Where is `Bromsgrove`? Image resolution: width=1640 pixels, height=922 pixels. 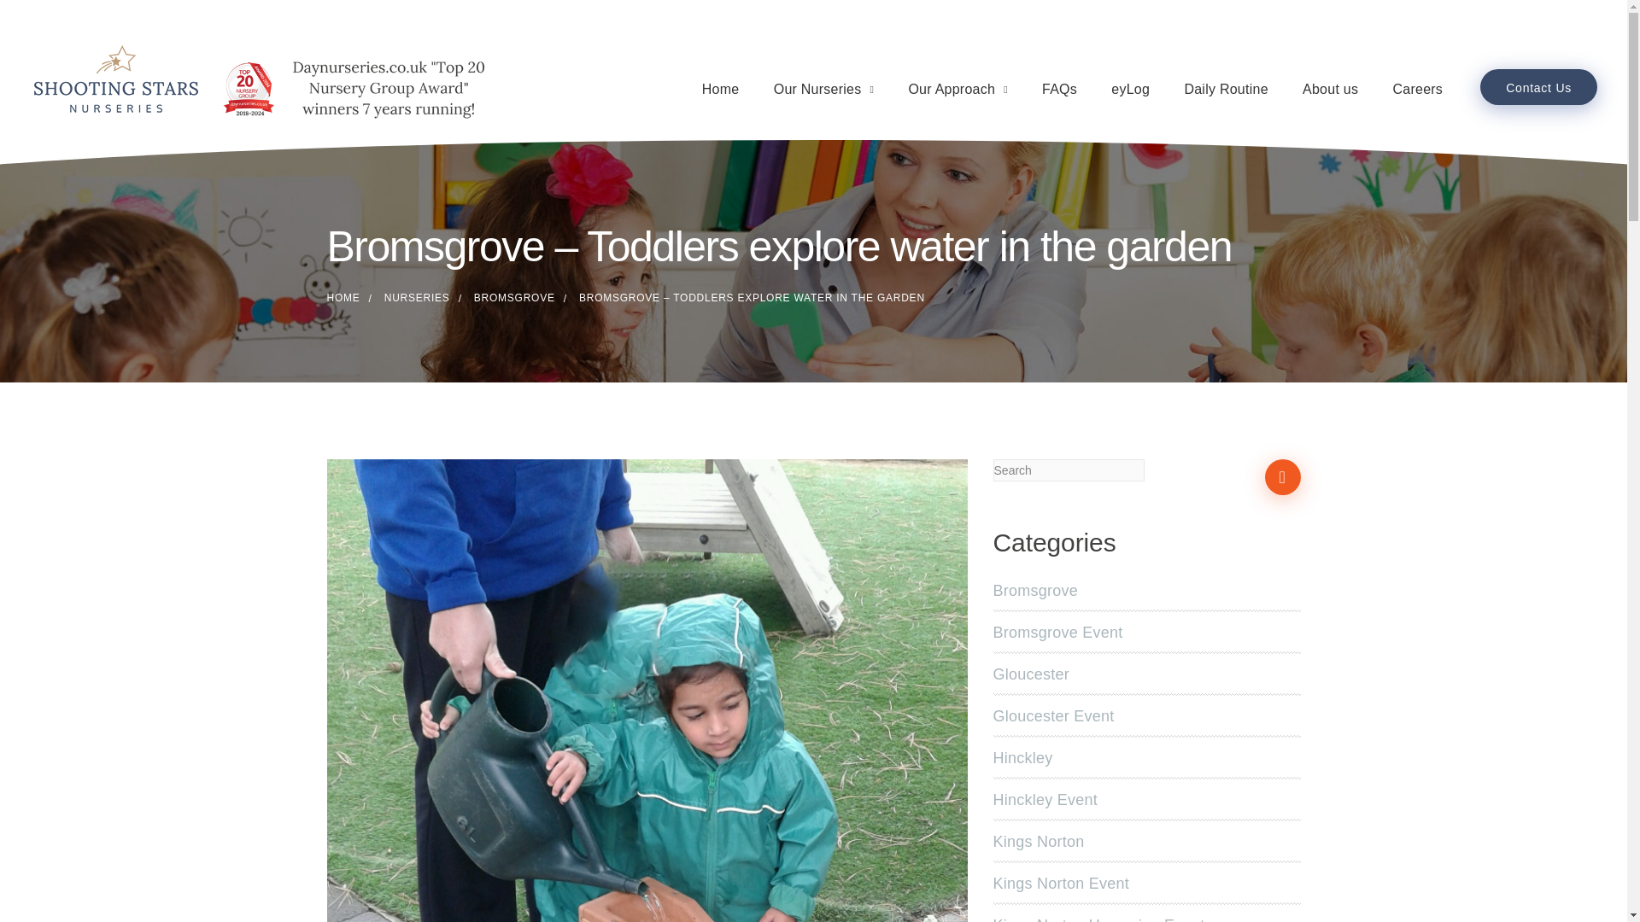
Bromsgrove is located at coordinates (1036, 591).